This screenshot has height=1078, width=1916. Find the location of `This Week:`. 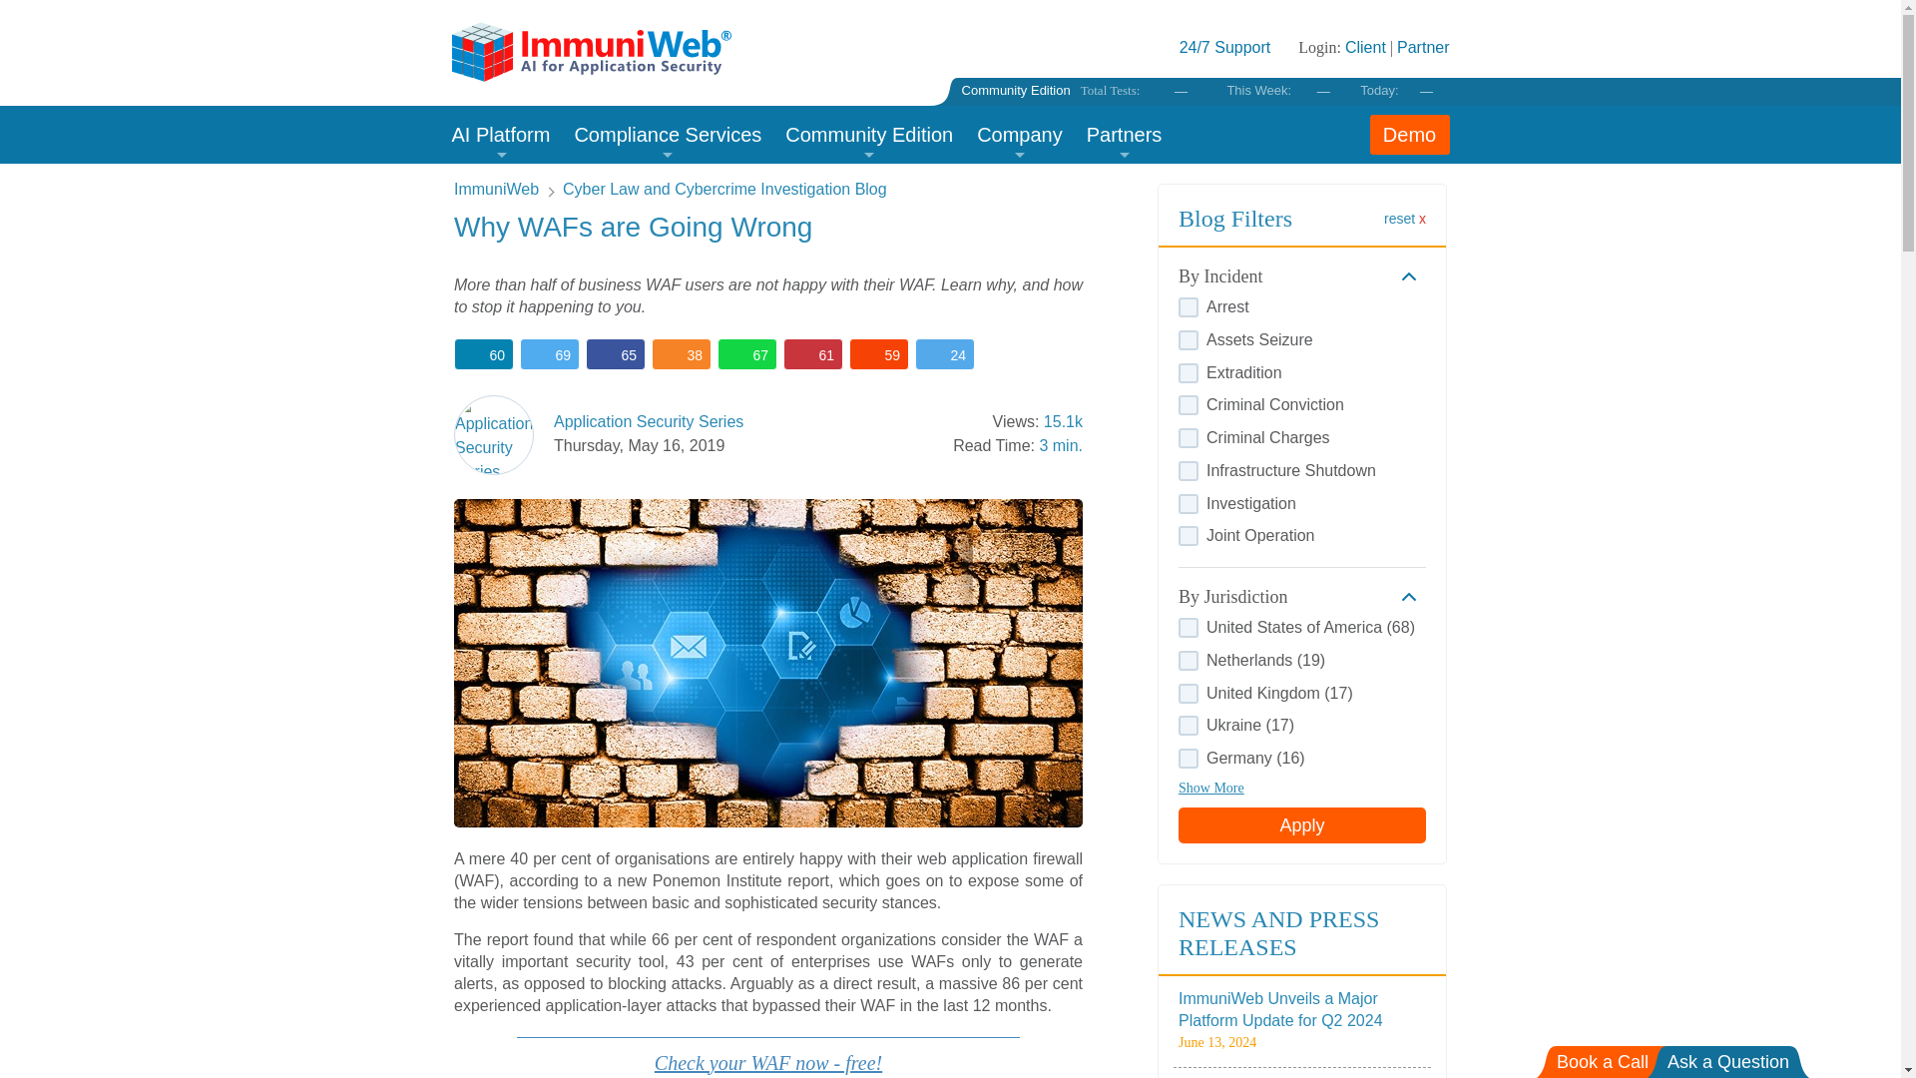

This Week: is located at coordinates (1258, 90).